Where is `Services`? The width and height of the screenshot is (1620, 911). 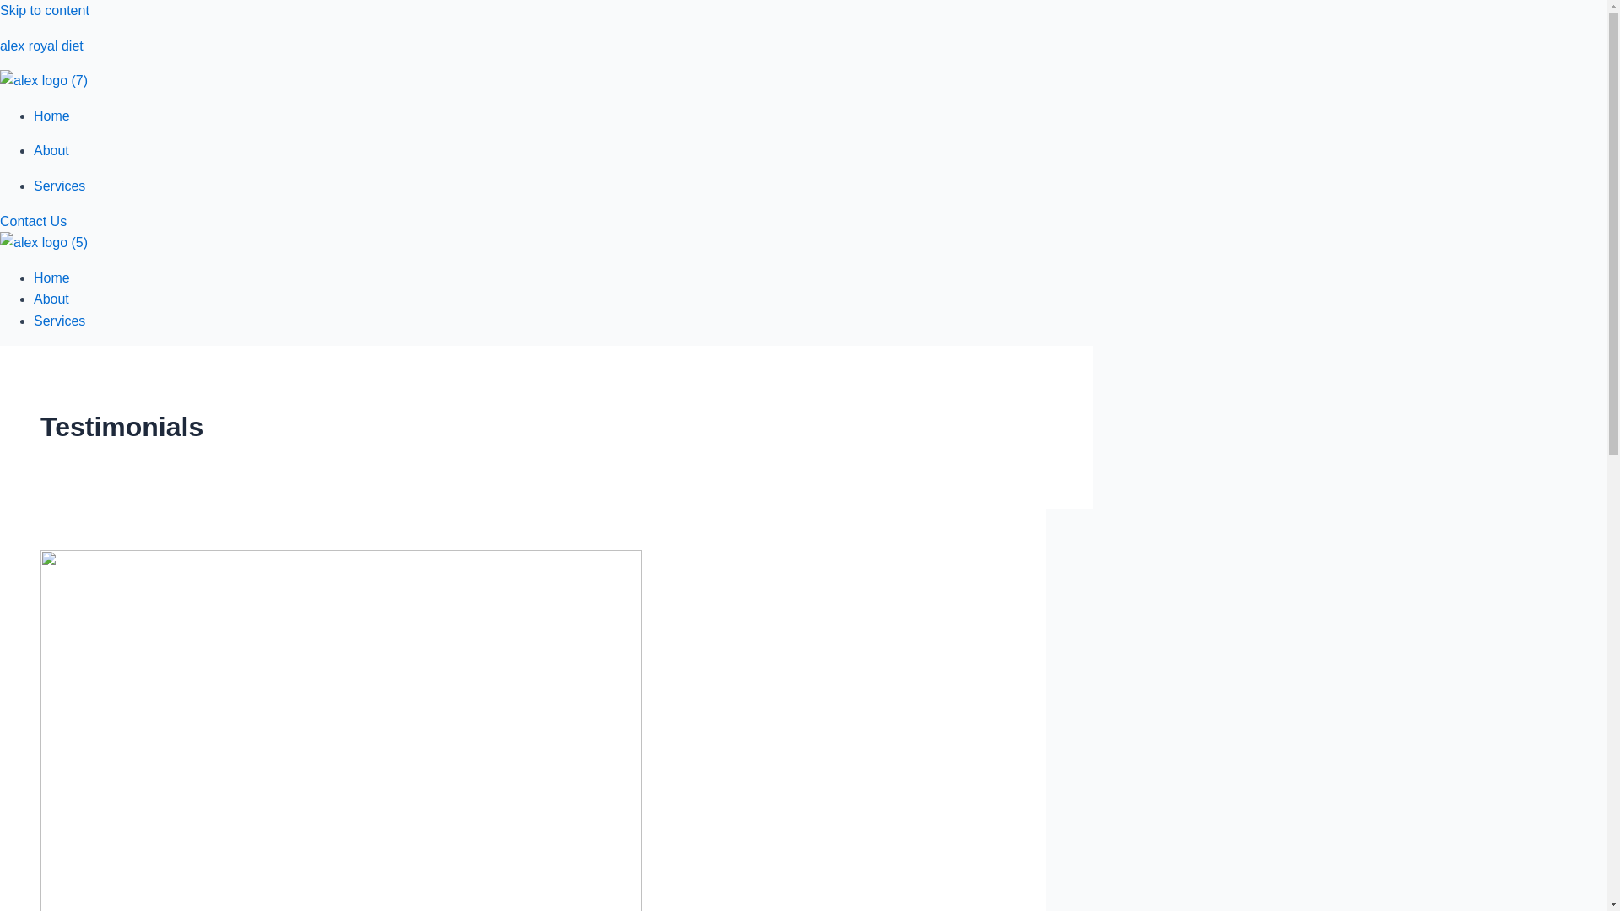 Services is located at coordinates (59, 186).